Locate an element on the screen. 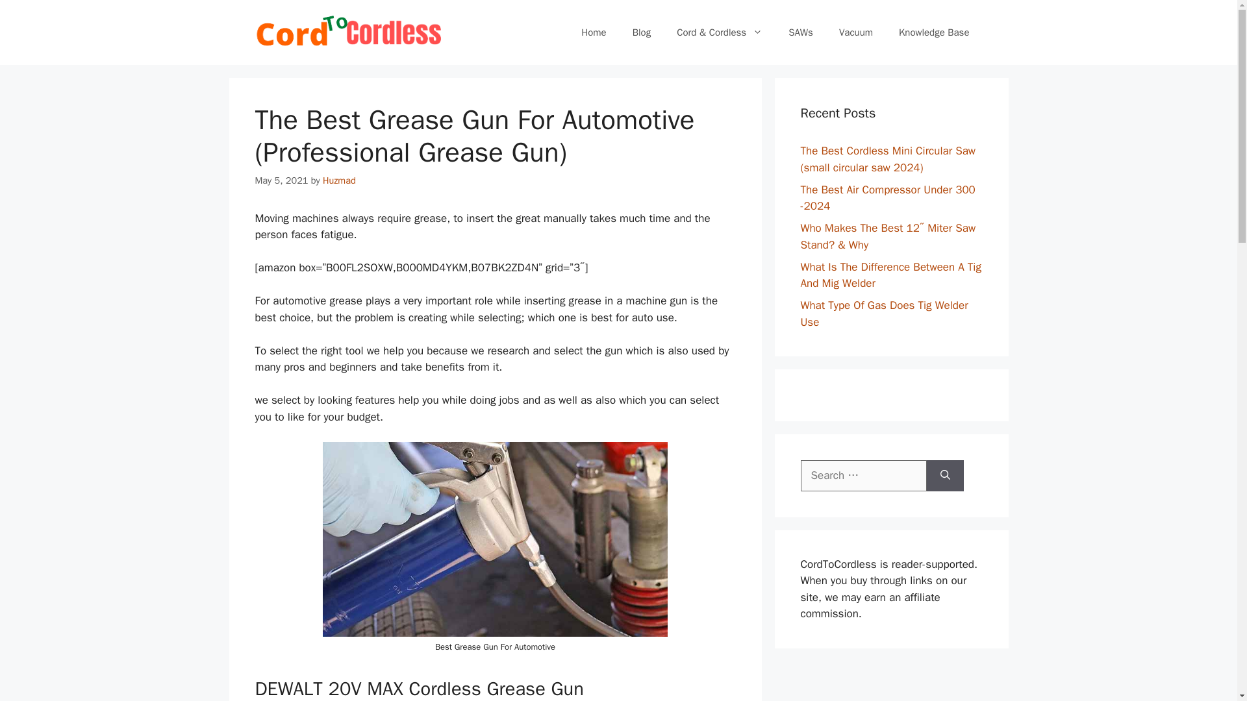 The image size is (1247, 701). What Type Of Gas Does Tig Welder Use is located at coordinates (883, 314).